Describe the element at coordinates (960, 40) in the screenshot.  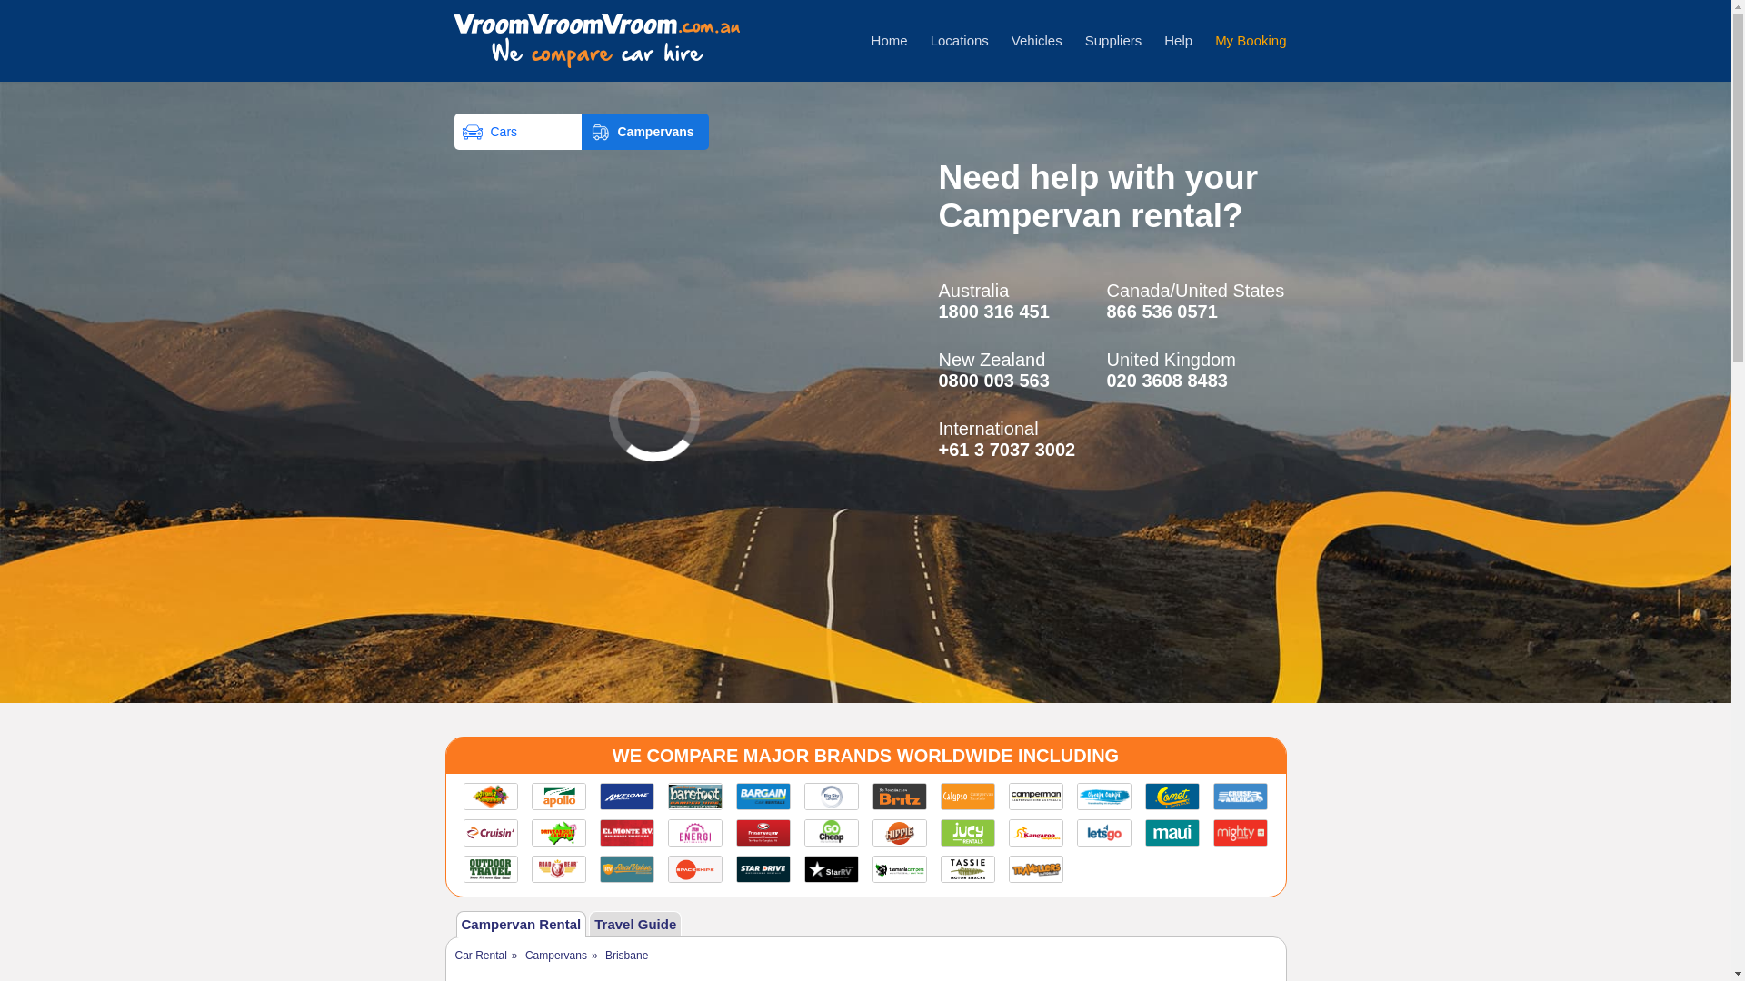
I see `Locations` at that location.